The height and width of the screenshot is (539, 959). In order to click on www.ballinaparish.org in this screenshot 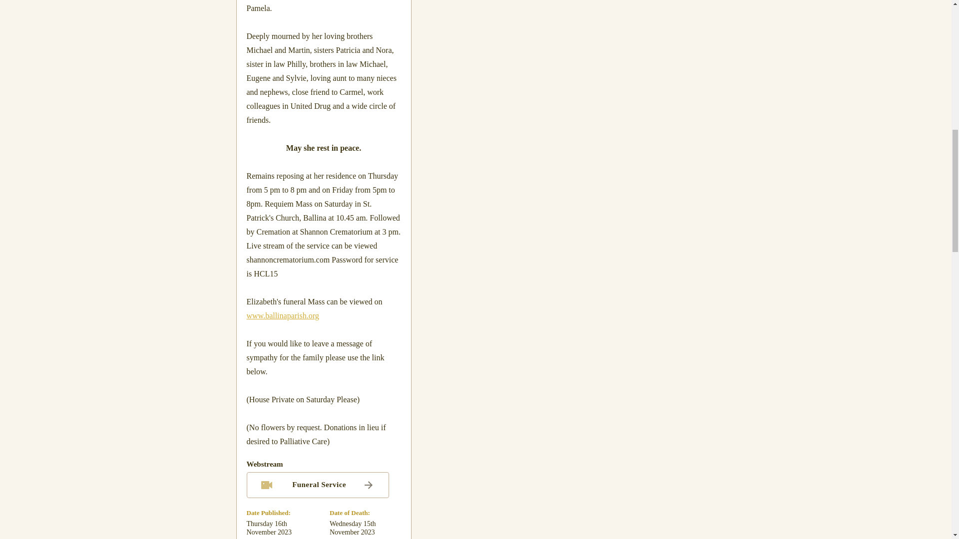, I will do `click(283, 315)`.